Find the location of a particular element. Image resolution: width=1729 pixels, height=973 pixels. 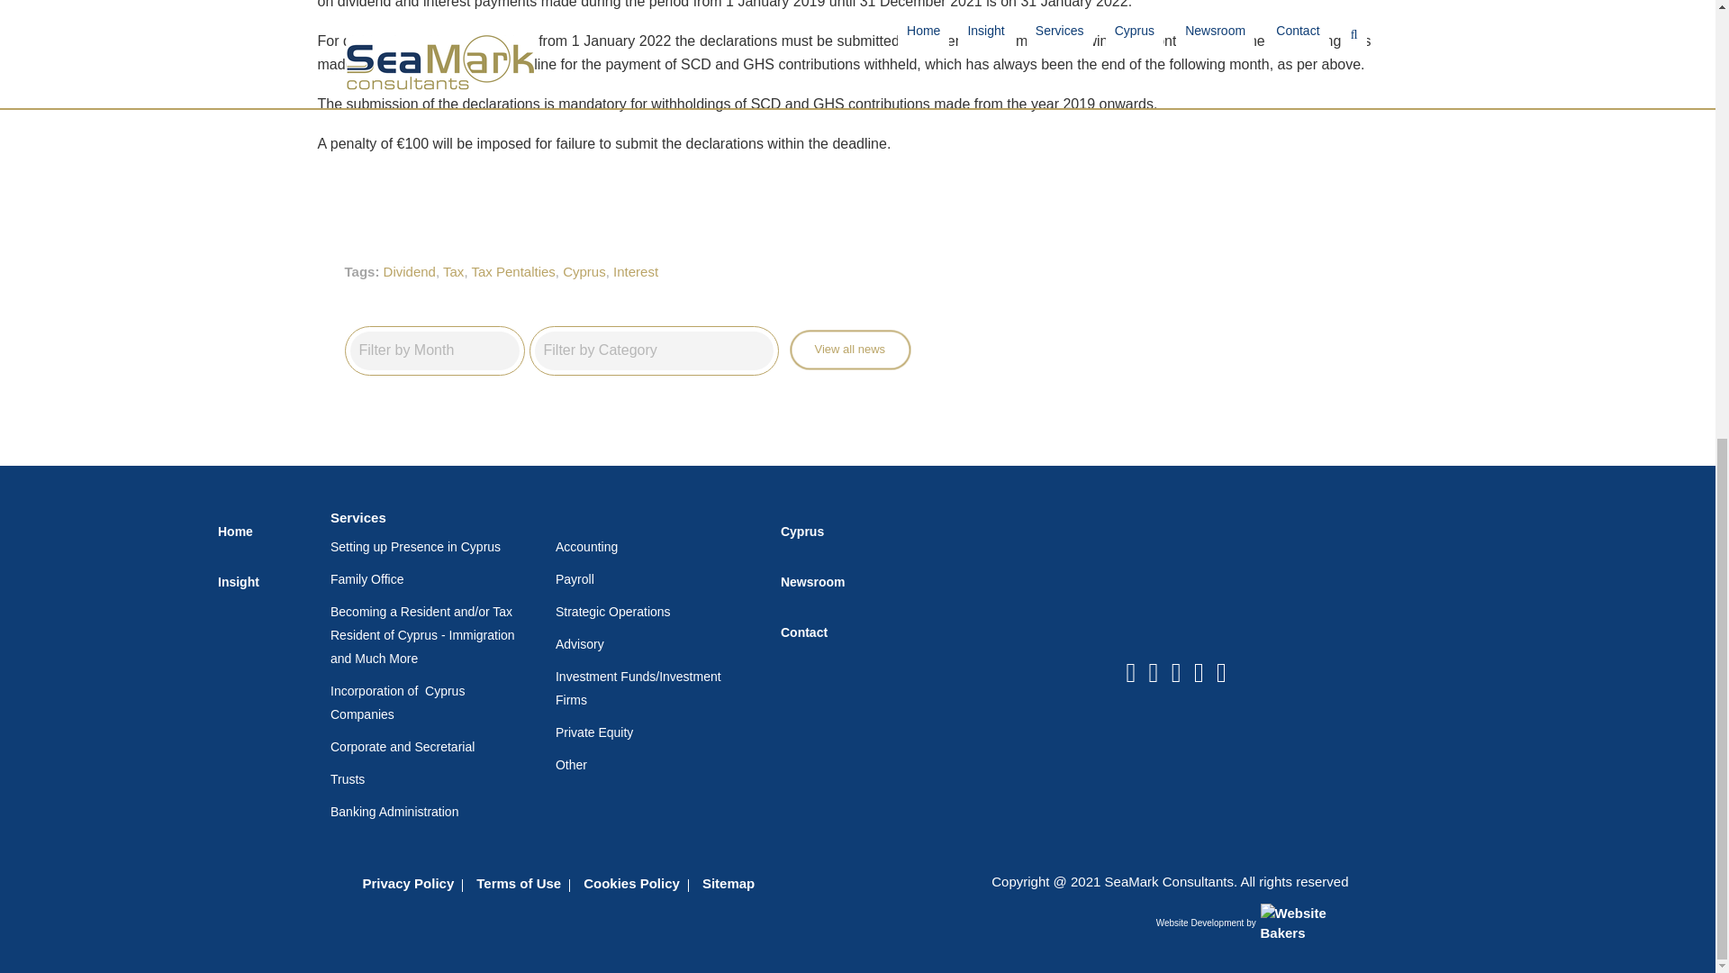

Banking Administration is located at coordinates (429, 811).